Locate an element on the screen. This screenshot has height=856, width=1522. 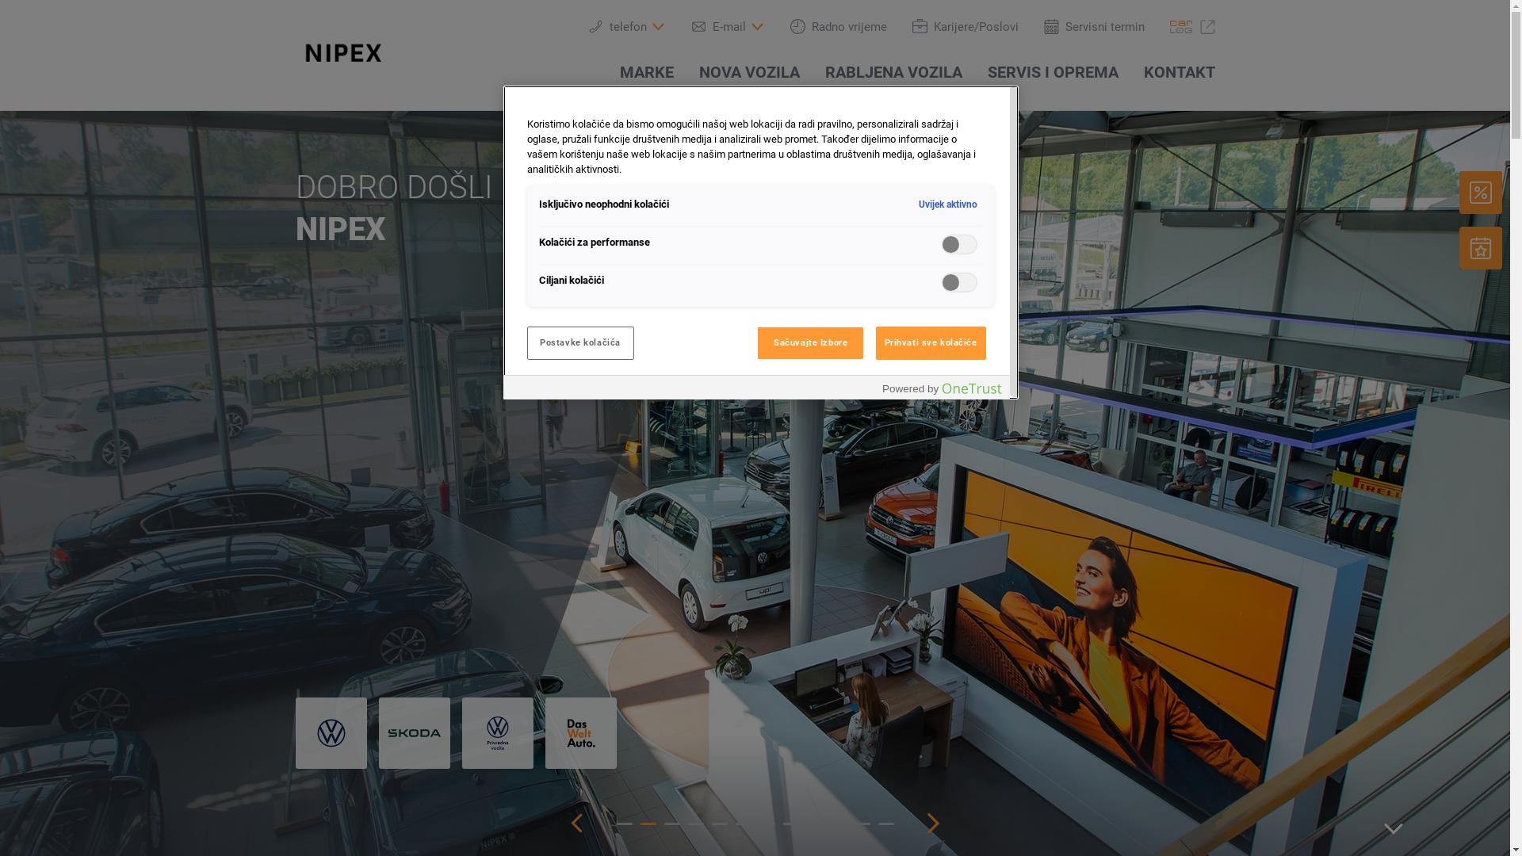
Servisni termin is located at coordinates (1094, 27).